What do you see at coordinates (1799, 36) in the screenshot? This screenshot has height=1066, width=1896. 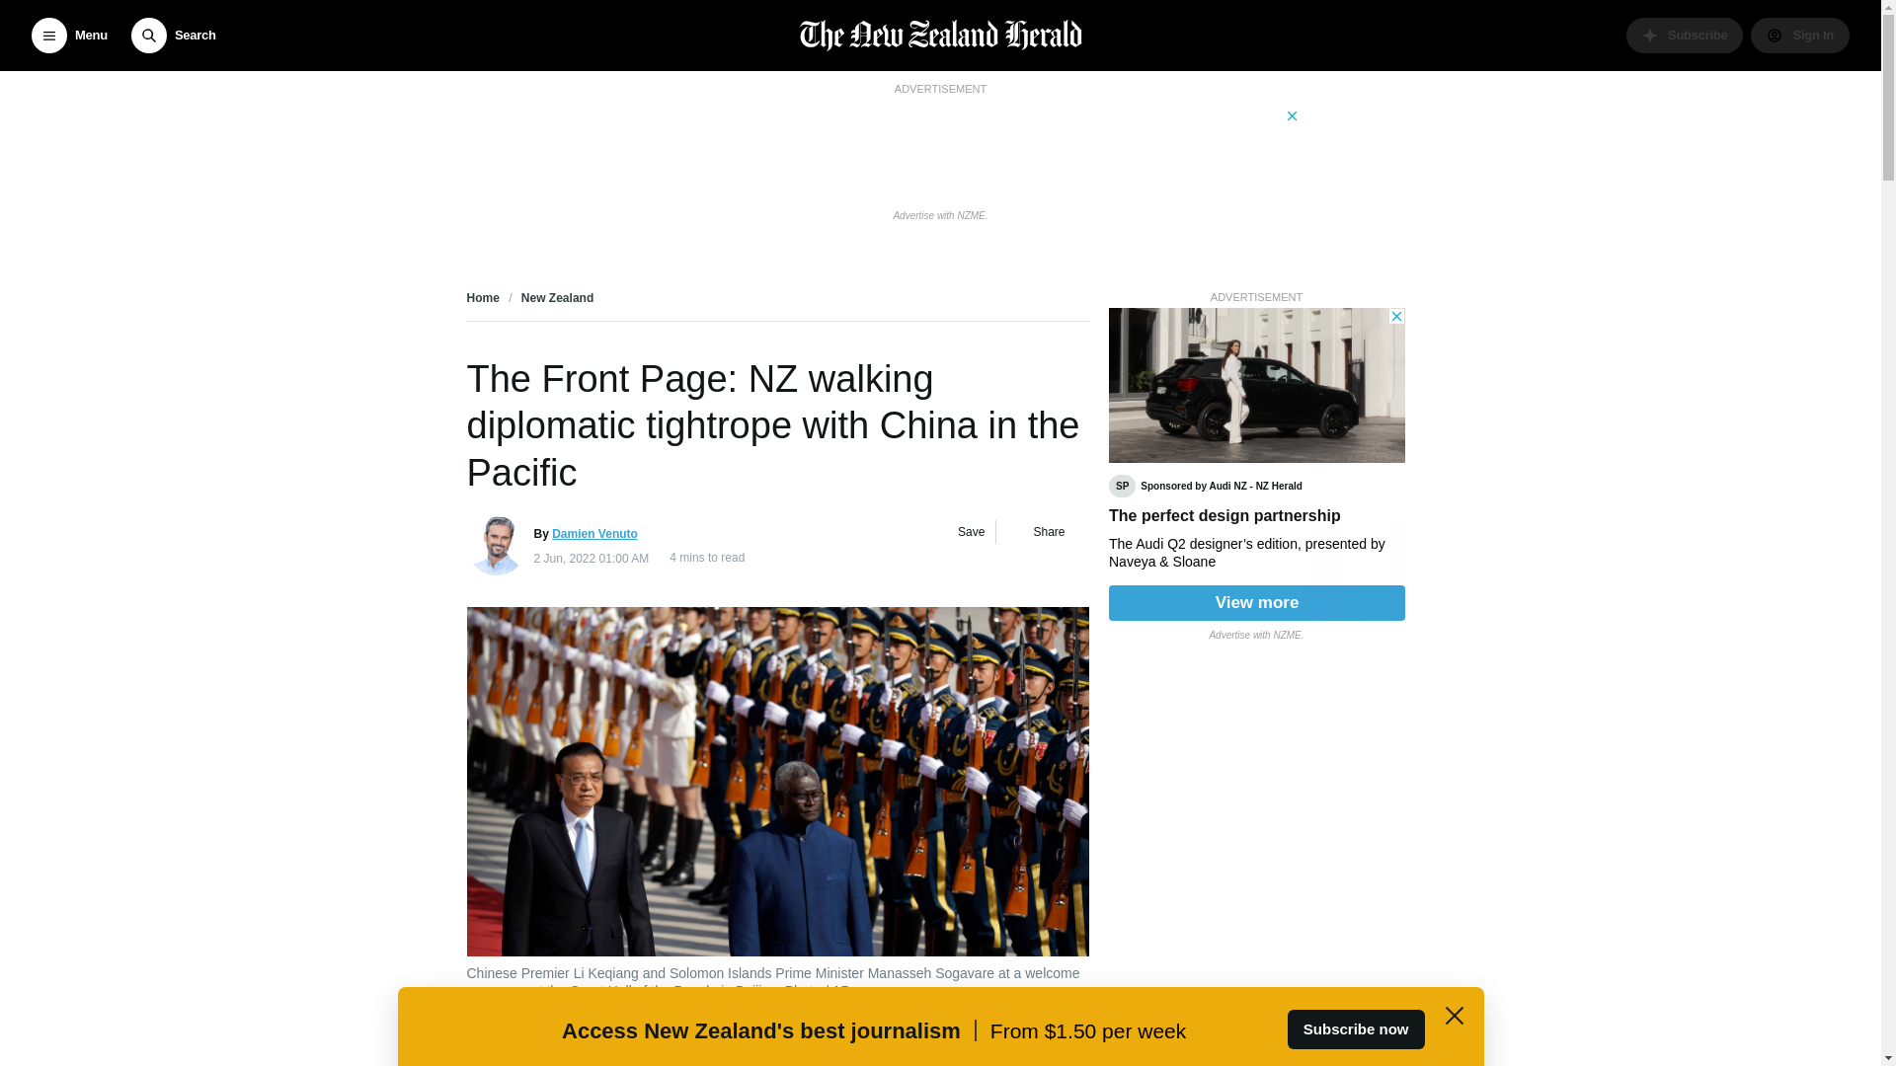 I see `Manage your account` at bounding box center [1799, 36].